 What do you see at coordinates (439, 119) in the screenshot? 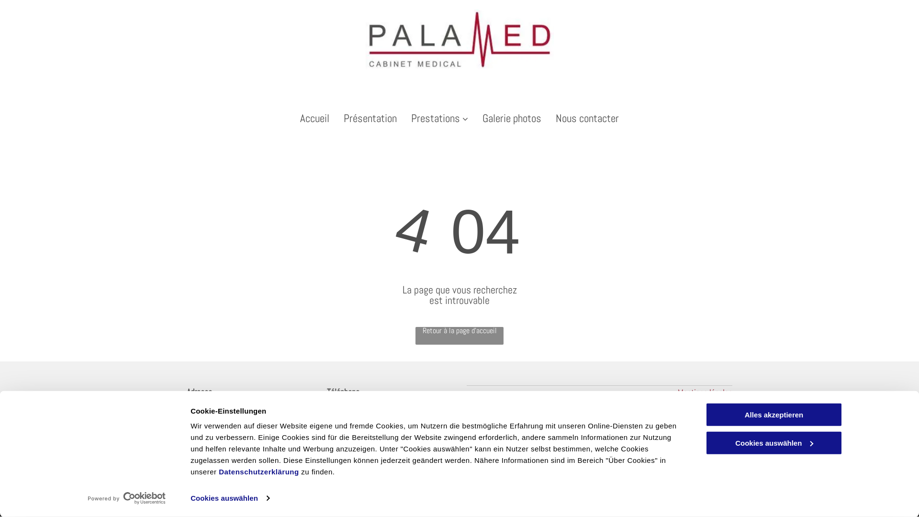
I see `Prestations` at bounding box center [439, 119].